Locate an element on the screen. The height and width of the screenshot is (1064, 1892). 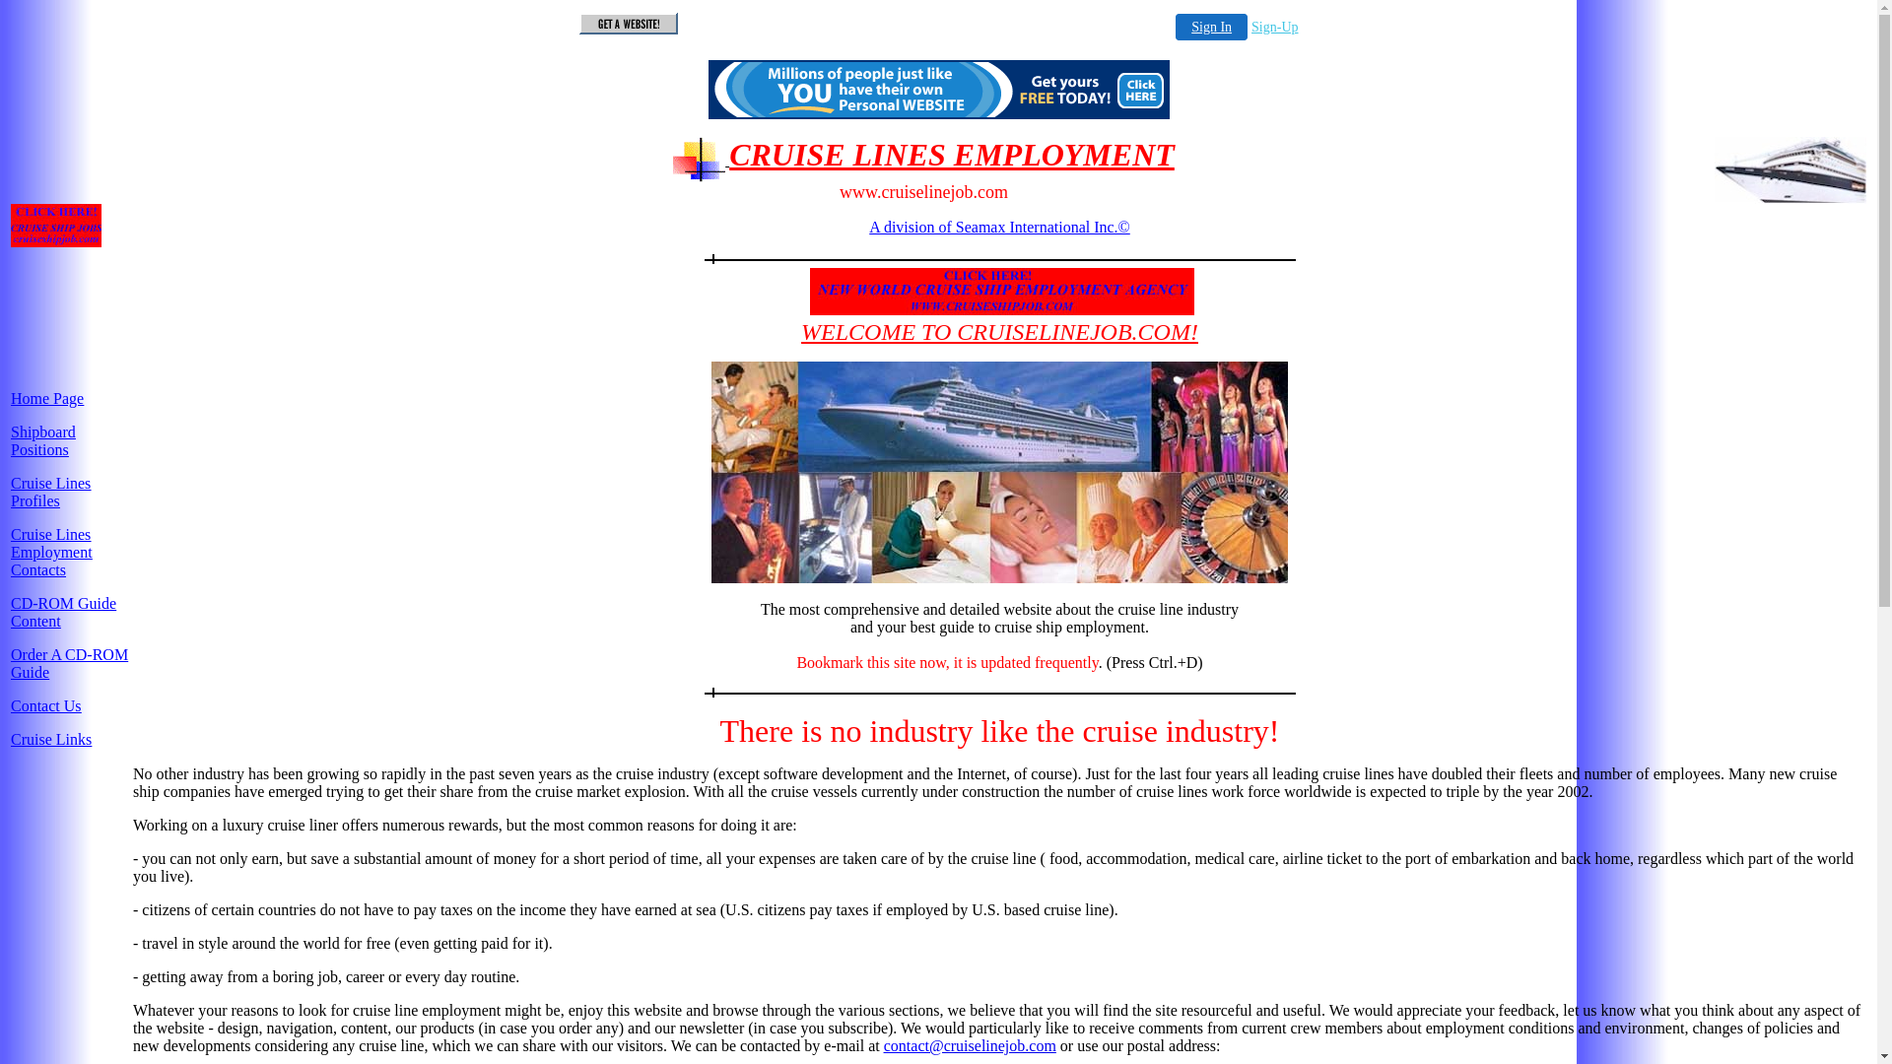
contact@cruiselinejob.com is located at coordinates (970, 1046).